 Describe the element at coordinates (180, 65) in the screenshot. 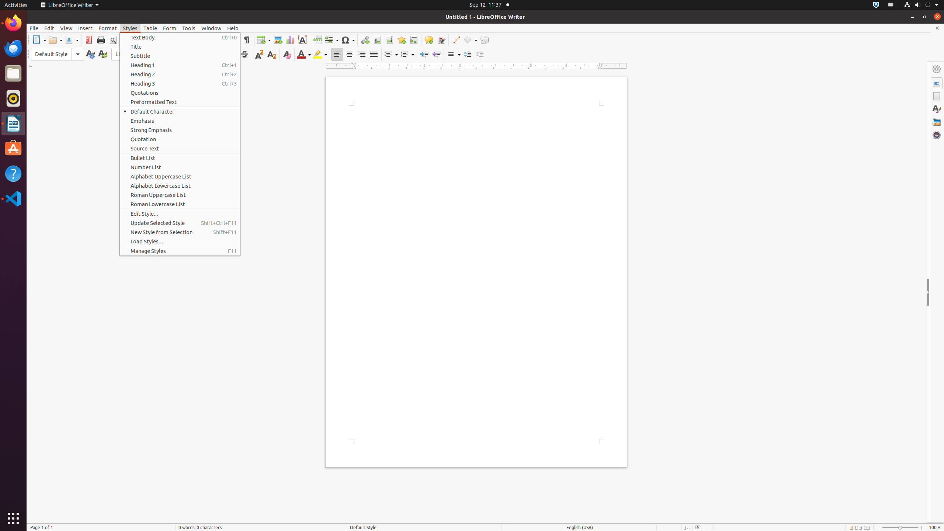

I see `Heading 1` at that location.